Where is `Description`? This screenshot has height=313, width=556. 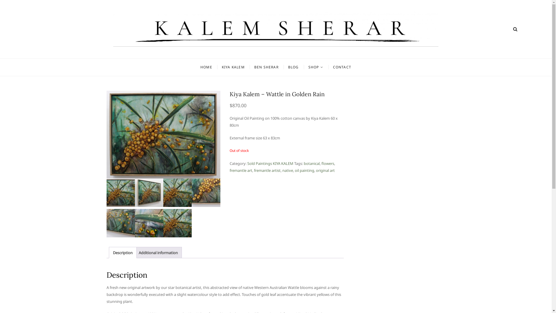
Description is located at coordinates (123, 253).